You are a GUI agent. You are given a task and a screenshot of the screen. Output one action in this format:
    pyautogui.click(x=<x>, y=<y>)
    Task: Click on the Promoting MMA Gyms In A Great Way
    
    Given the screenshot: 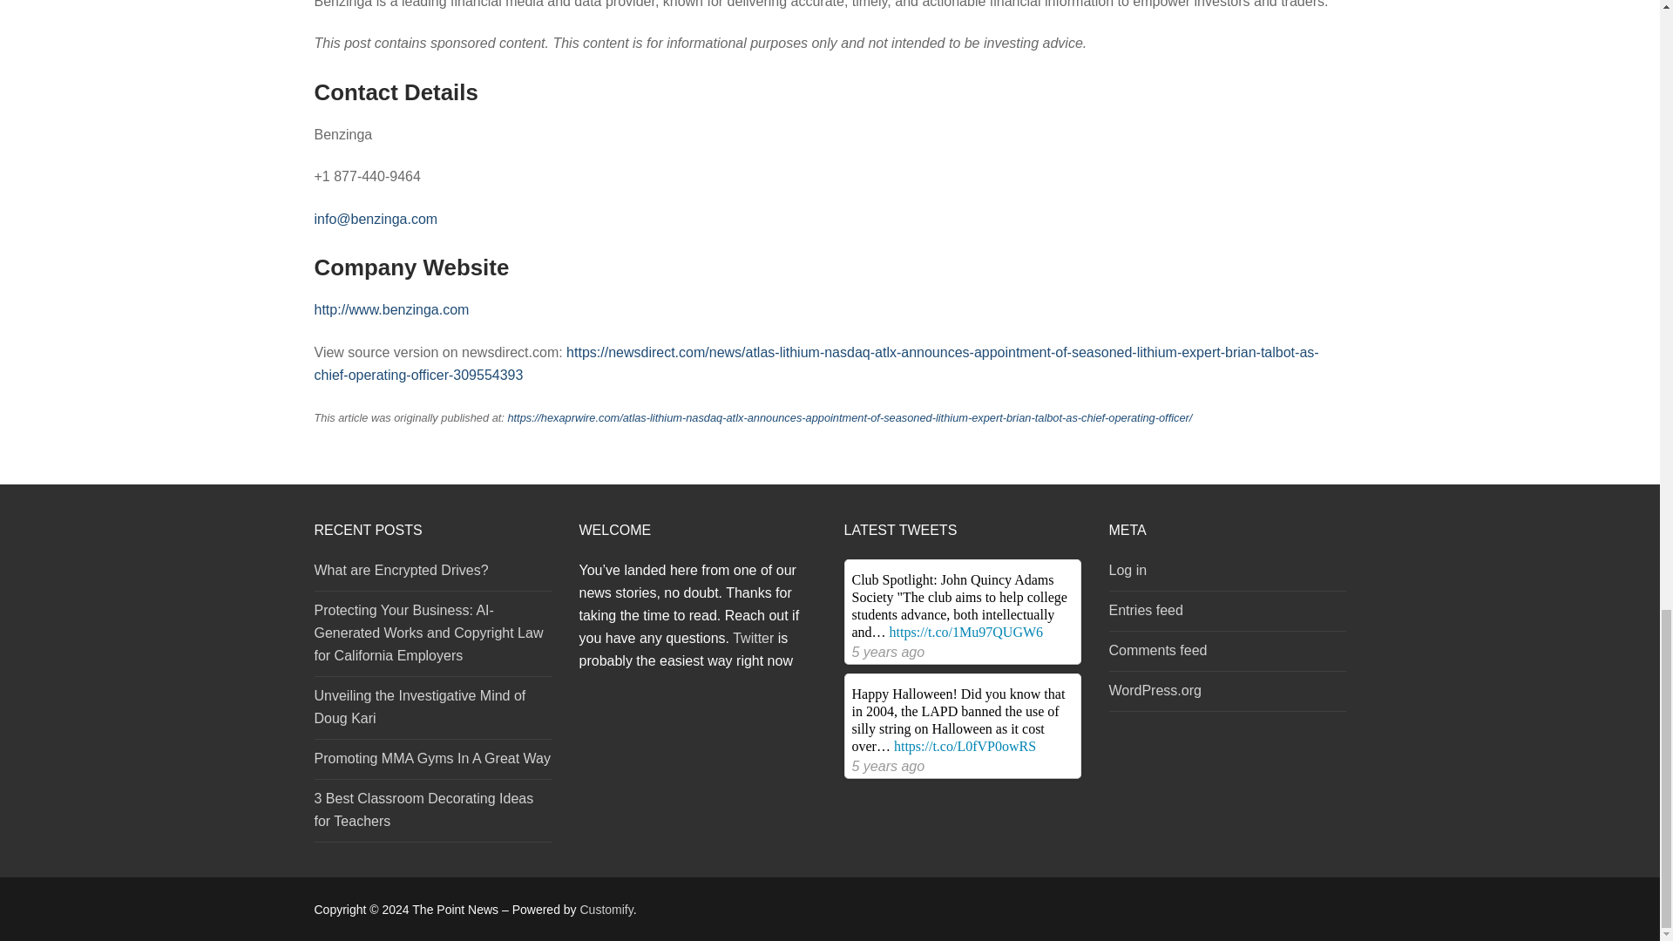 What is the action you would take?
    pyautogui.click(x=432, y=763)
    